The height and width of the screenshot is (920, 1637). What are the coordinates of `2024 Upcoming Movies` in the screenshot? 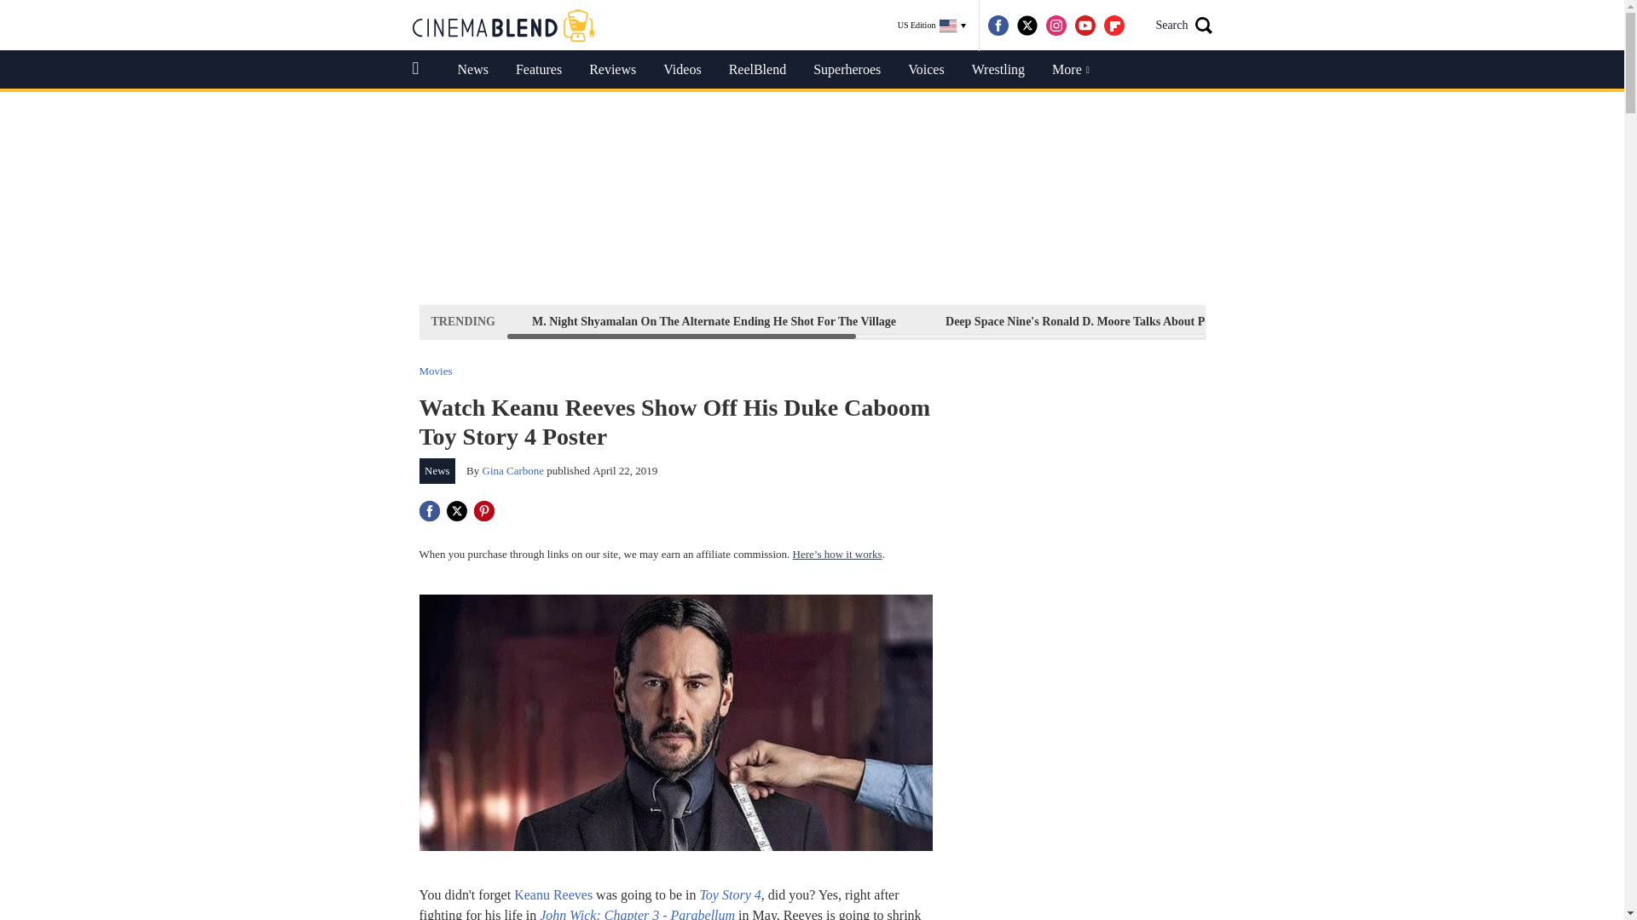 It's located at (1458, 321).